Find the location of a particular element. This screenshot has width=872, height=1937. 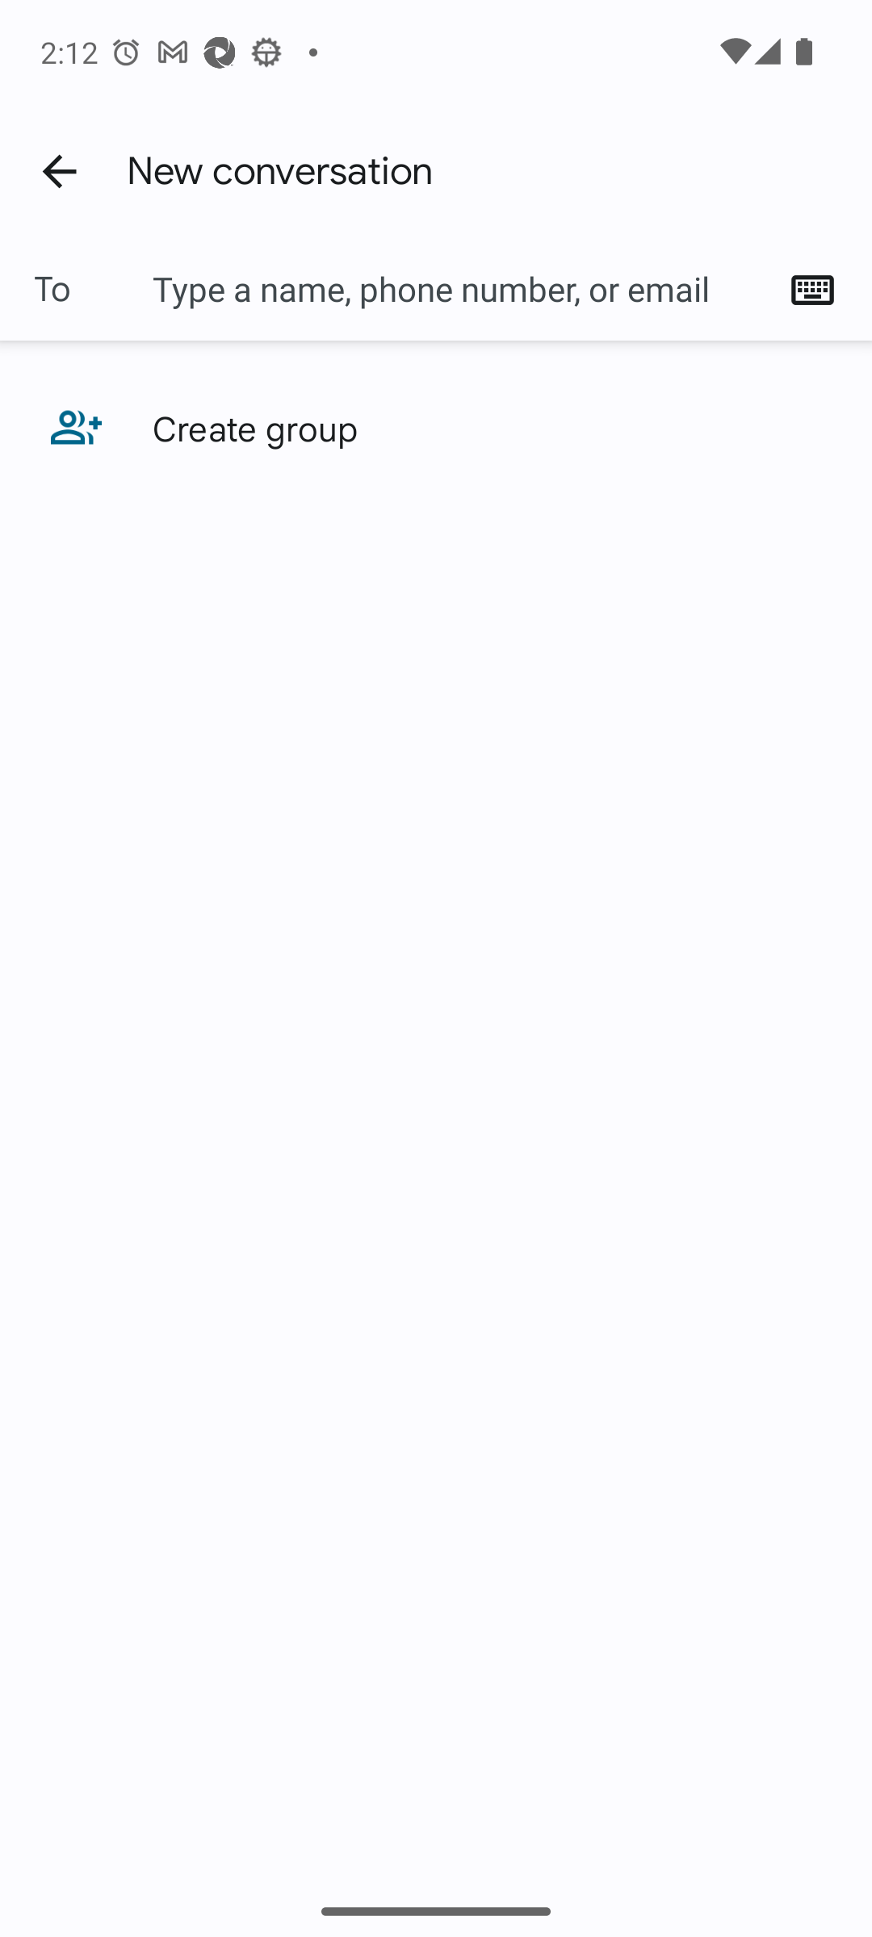

Create group is located at coordinates (436, 428).